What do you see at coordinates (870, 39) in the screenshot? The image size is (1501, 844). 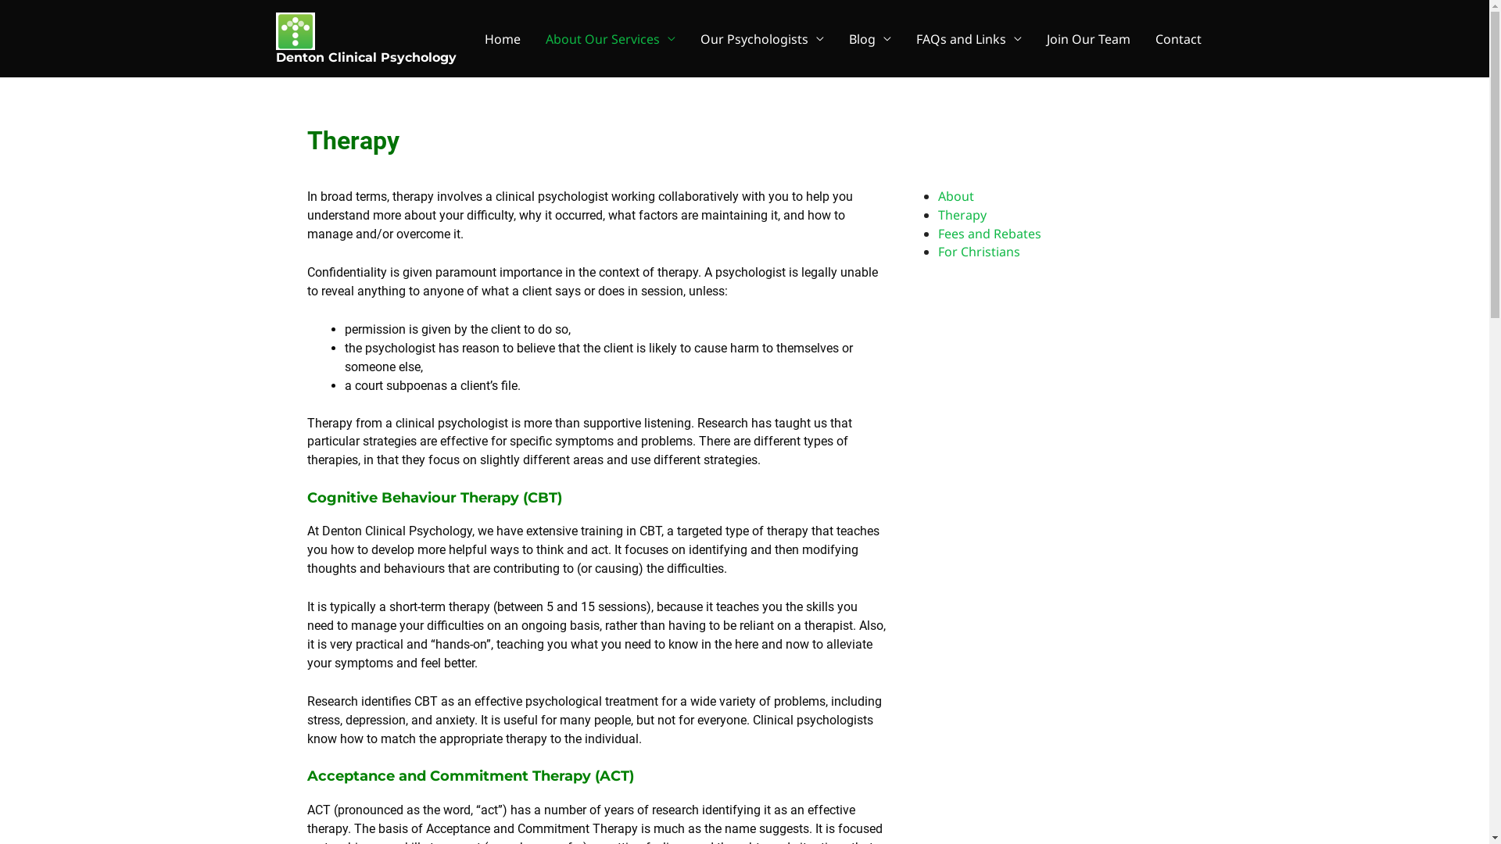 I see `Blog` at bounding box center [870, 39].